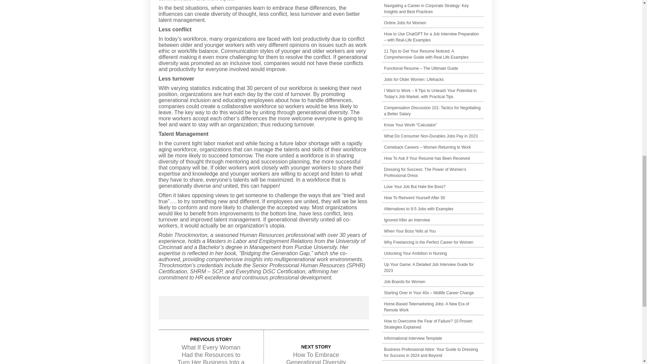  What do you see at coordinates (342, 308) in the screenshot?
I see `Email This` at bounding box center [342, 308].